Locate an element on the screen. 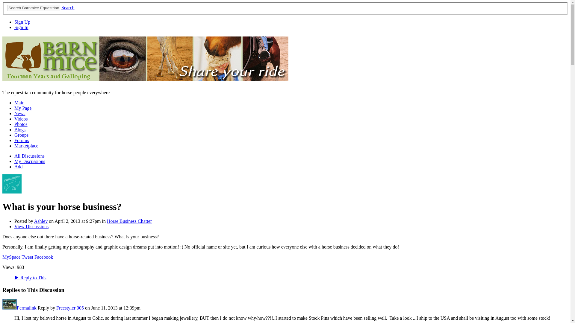 This screenshot has height=323, width=575. Sign Up is located at coordinates (22, 22).